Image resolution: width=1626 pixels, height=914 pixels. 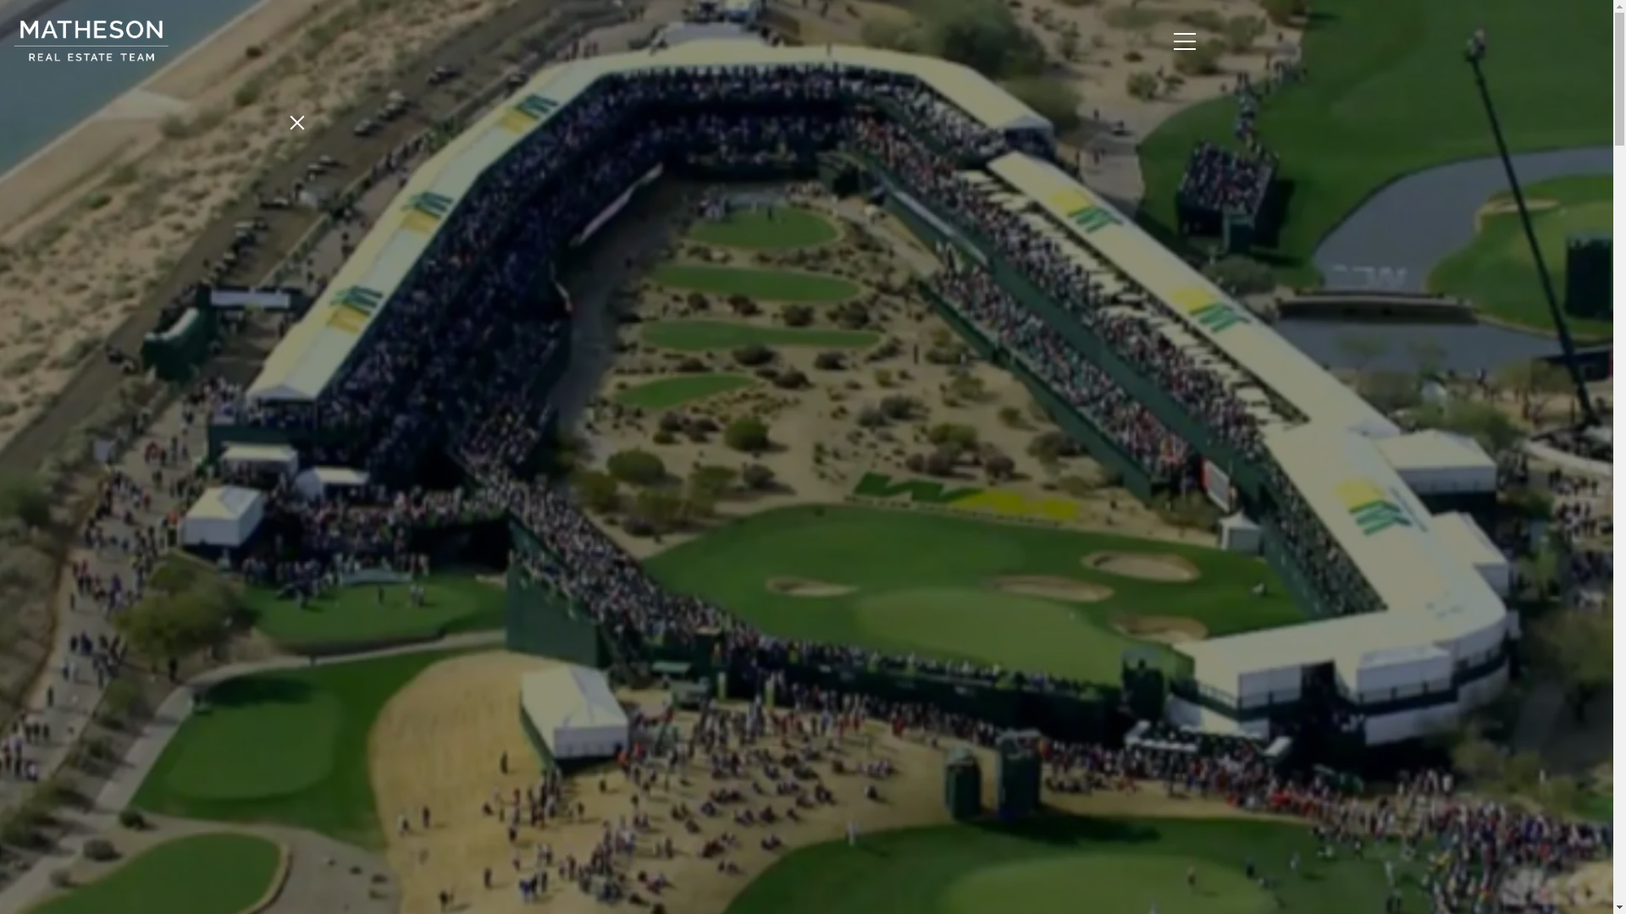 What do you see at coordinates (169, 542) in the screenshot?
I see `SCOTTSDALE NEIGHBORHOODS` at bounding box center [169, 542].